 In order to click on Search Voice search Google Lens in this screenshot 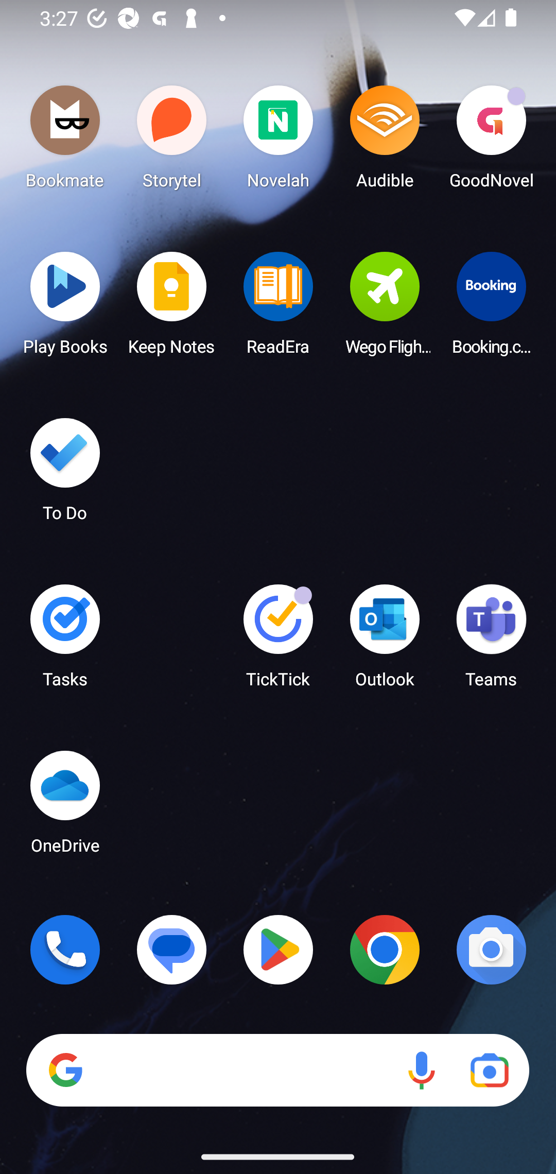, I will do `click(277, 1071)`.